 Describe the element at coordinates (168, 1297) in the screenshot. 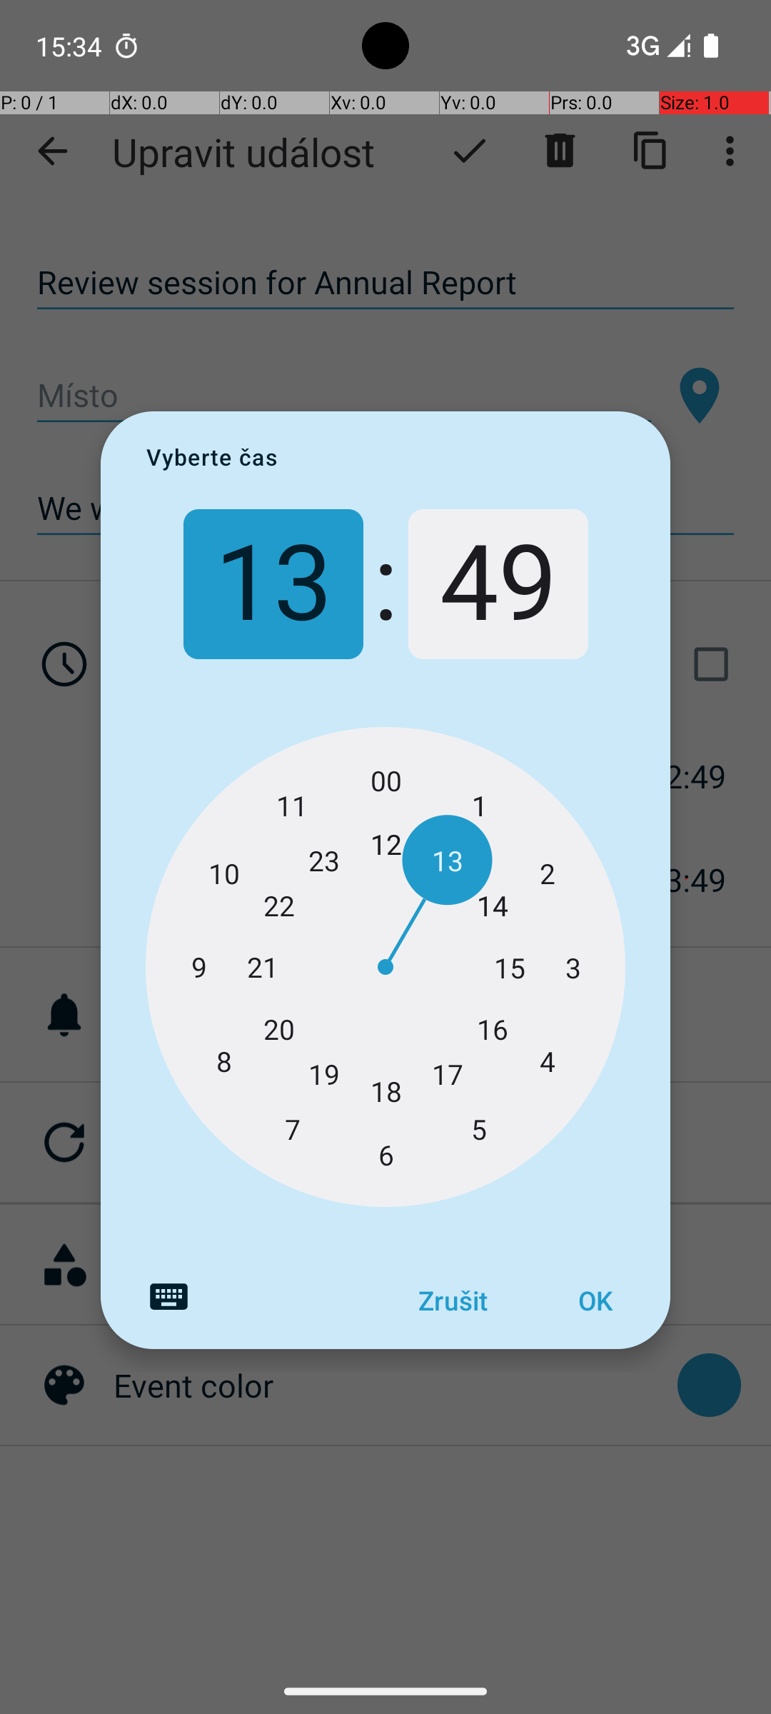

I see `Chcete-li zadat čas, přepněte na režim textu.` at that location.